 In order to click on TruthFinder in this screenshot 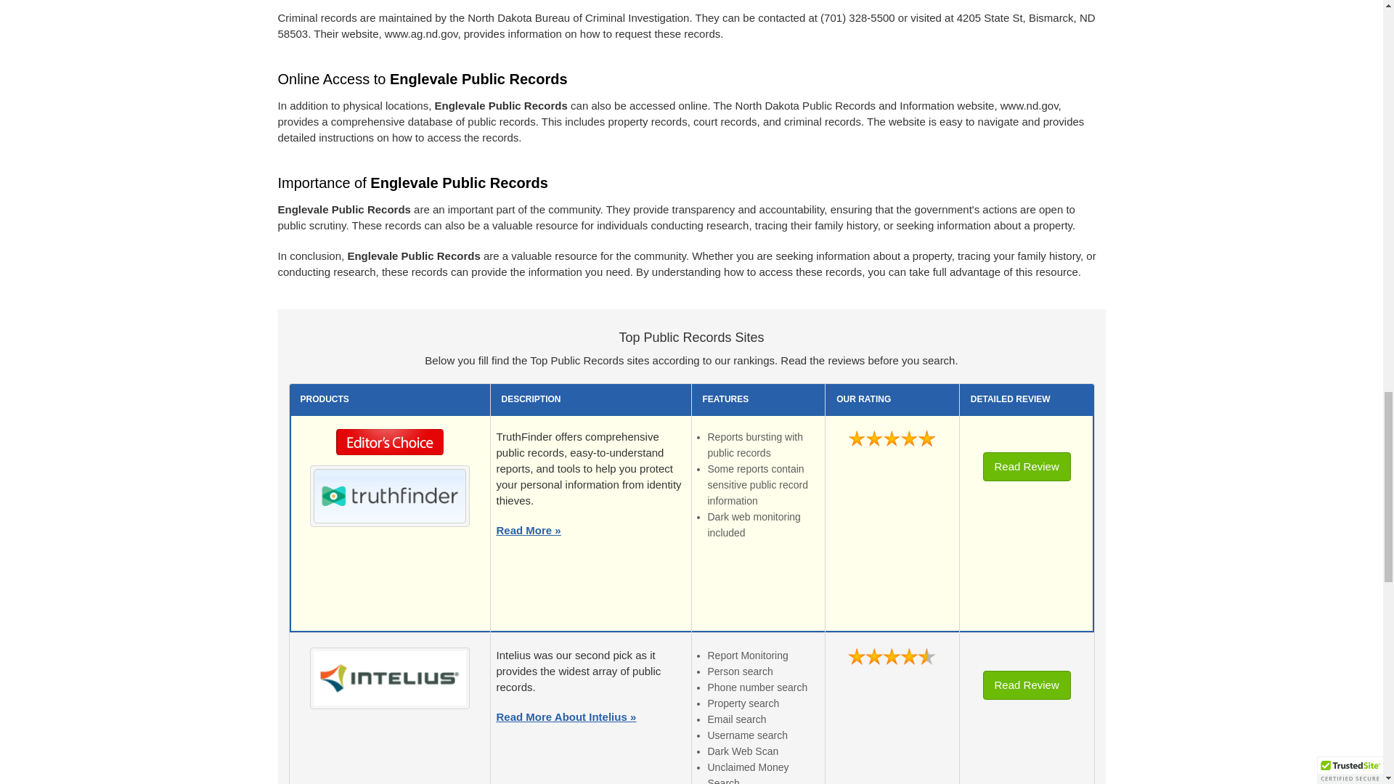, I will do `click(389, 495)`.